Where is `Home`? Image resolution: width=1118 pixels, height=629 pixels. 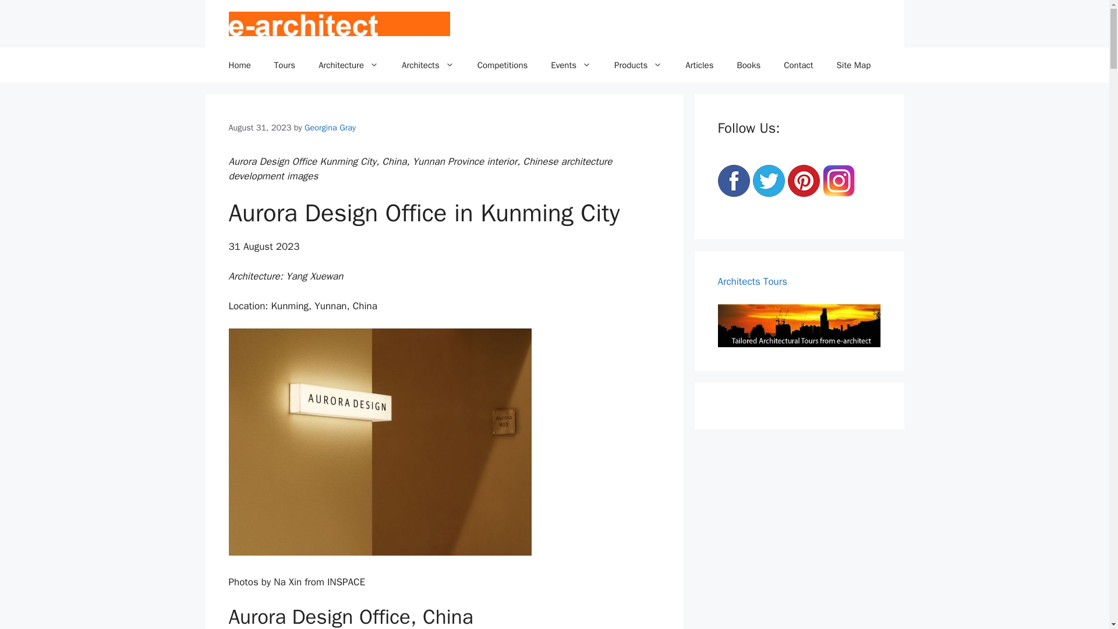
Home is located at coordinates (239, 65).